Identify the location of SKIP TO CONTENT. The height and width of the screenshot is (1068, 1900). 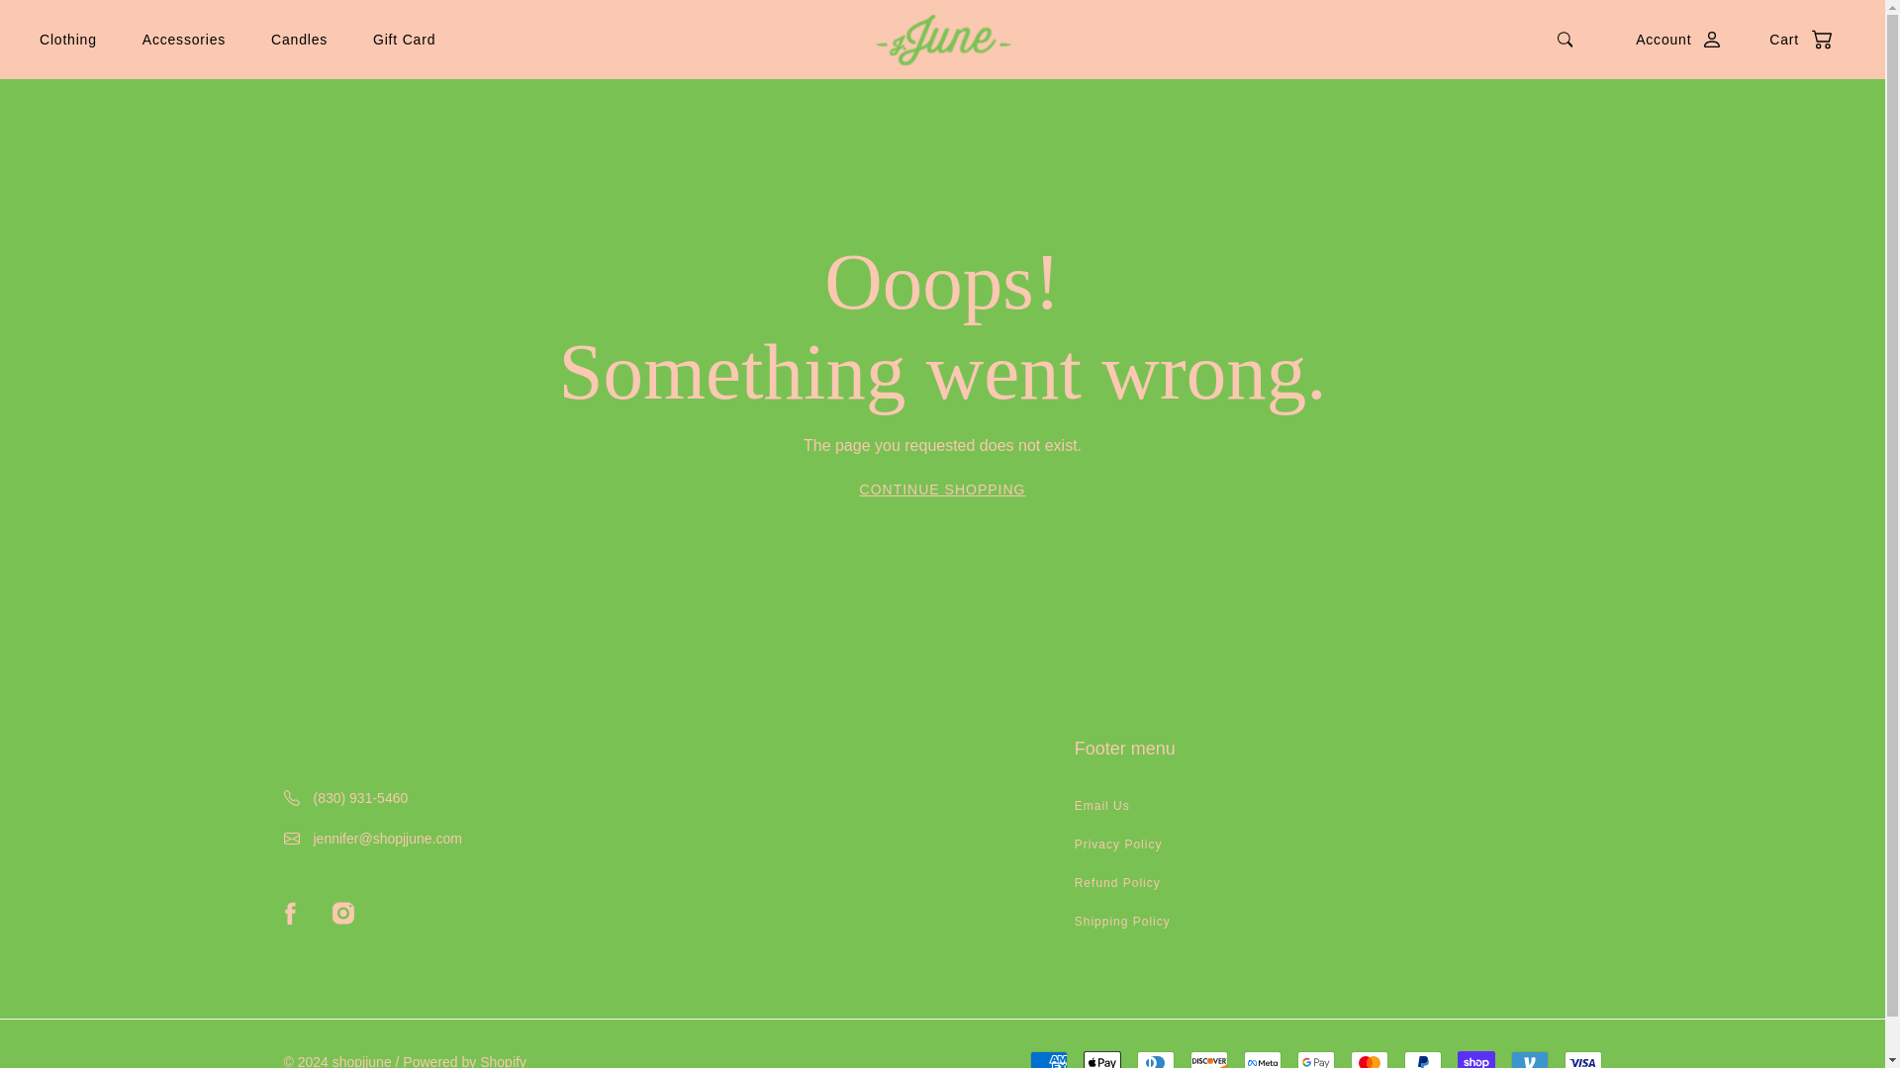
(86, 32).